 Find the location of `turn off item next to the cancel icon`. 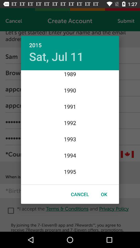

turn off item next to the cancel icon is located at coordinates (104, 194).